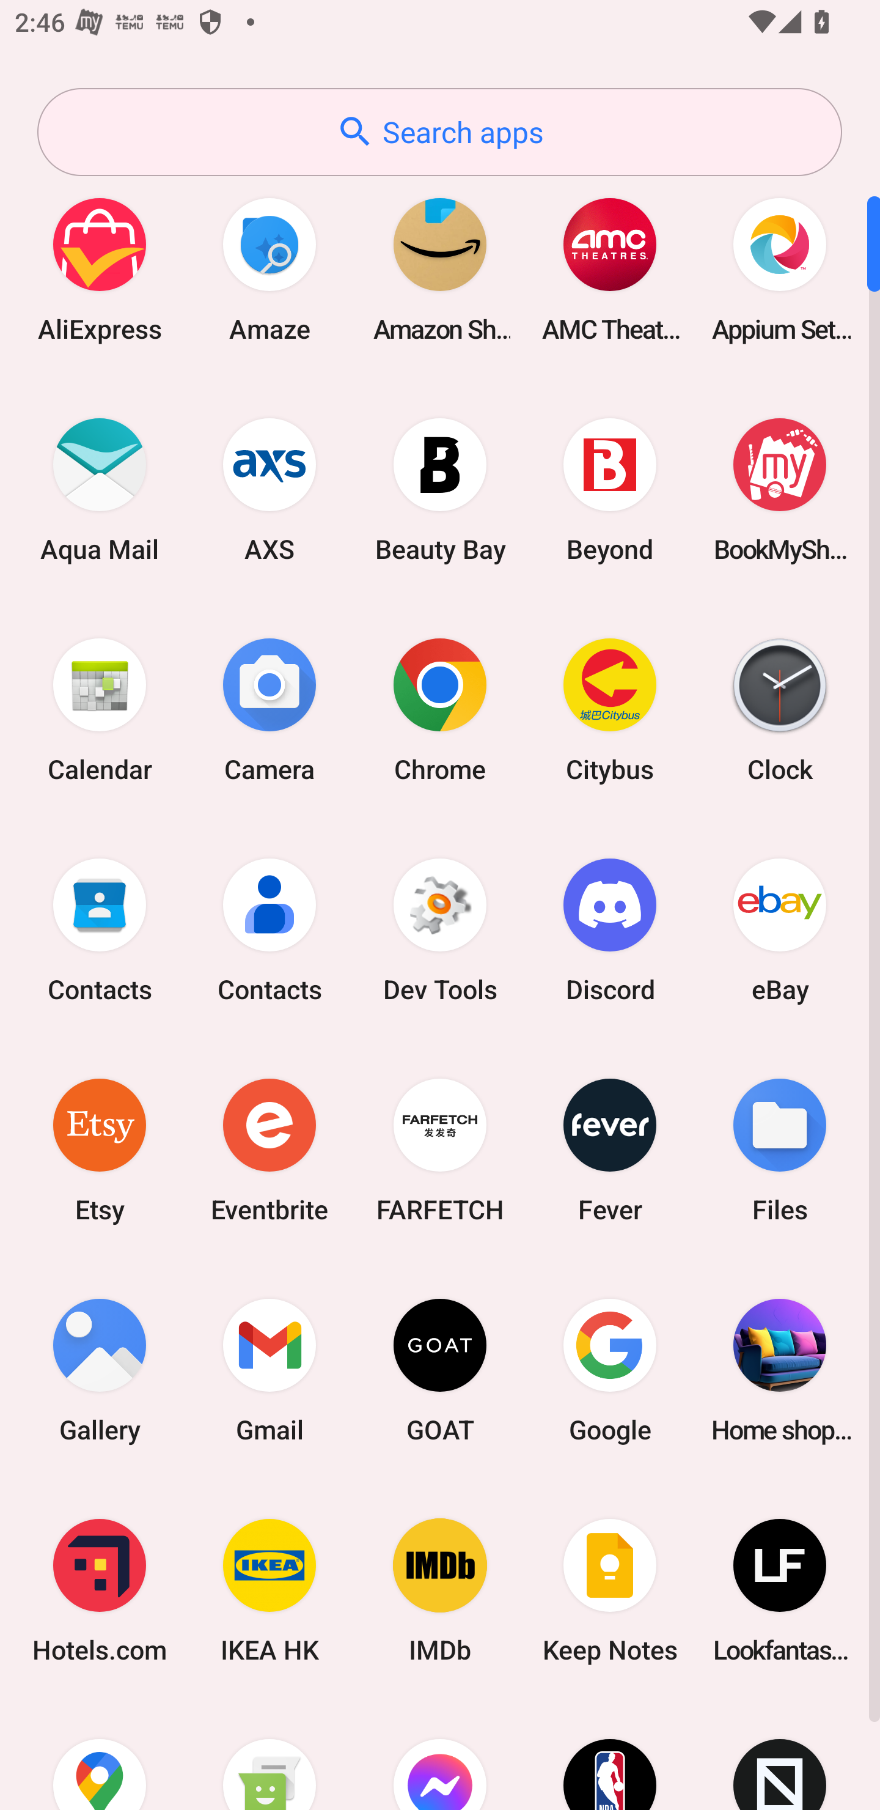 The height and width of the screenshot is (1810, 880). I want to click on Citybus, so click(610, 709).